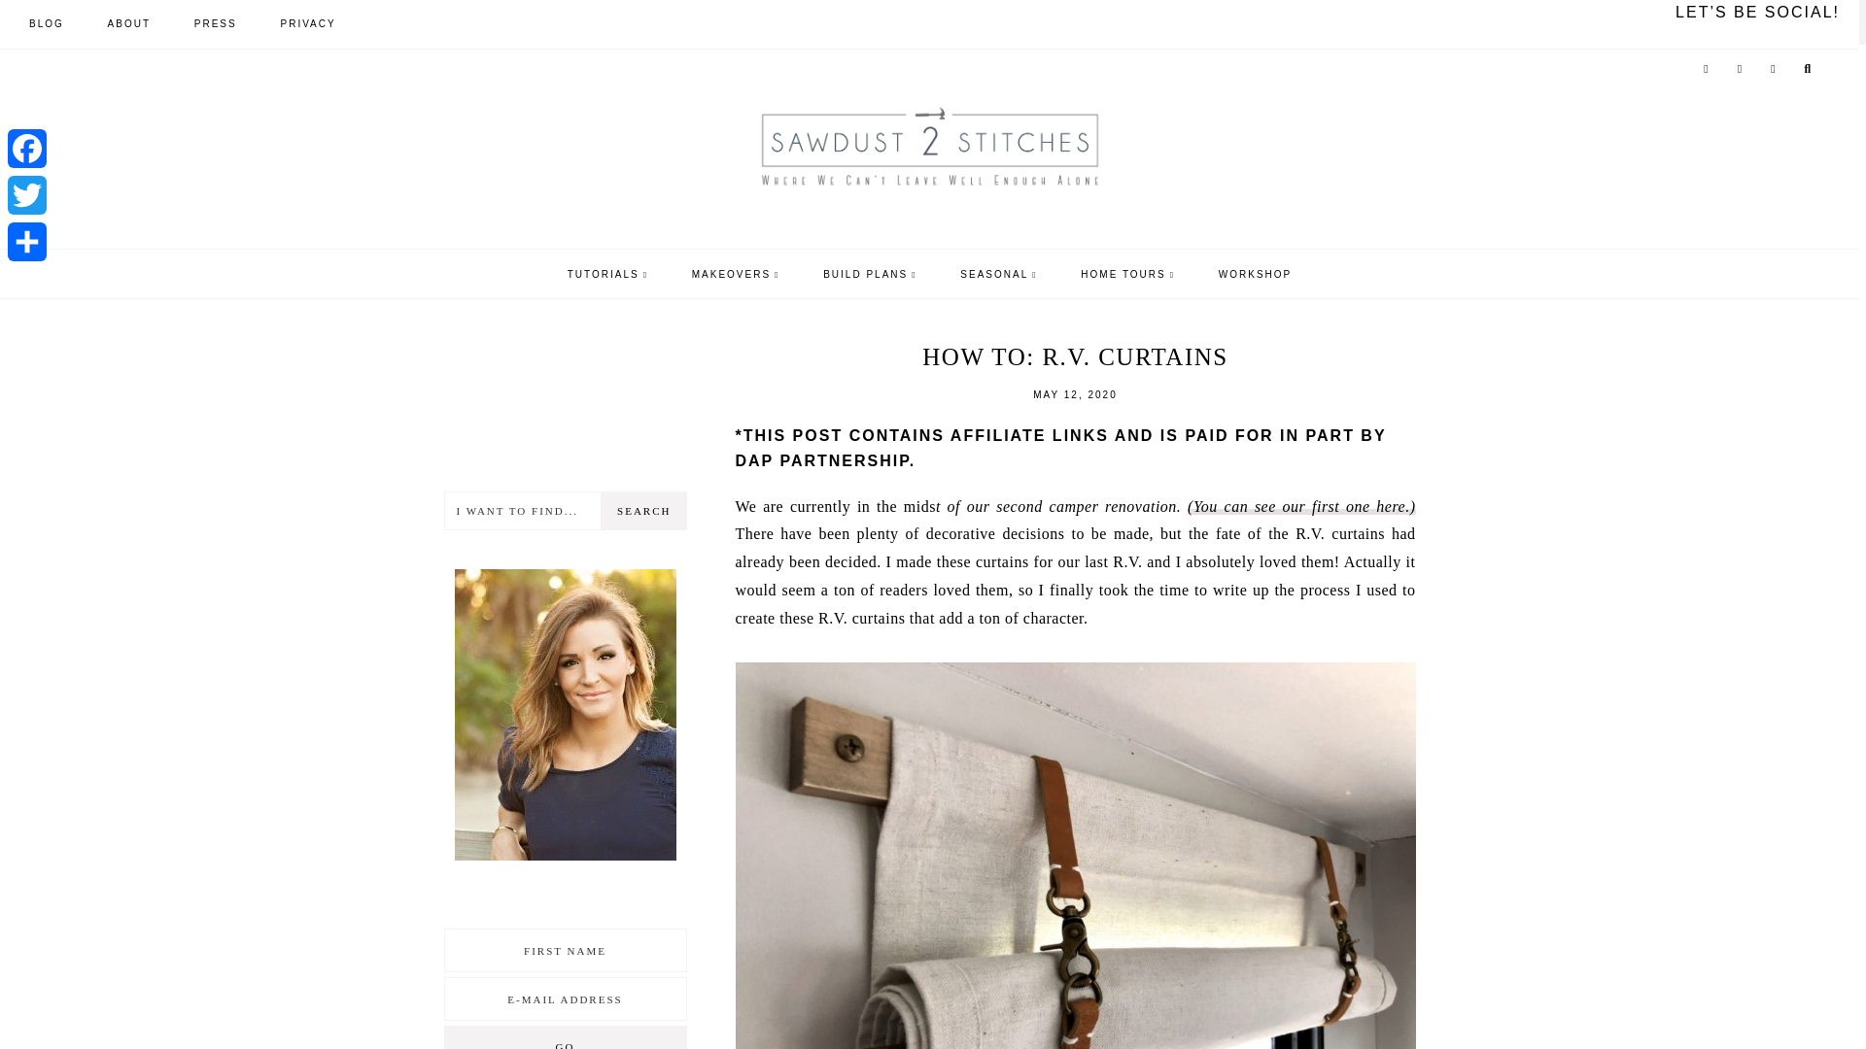  I want to click on PRIVACY, so click(307, 23).